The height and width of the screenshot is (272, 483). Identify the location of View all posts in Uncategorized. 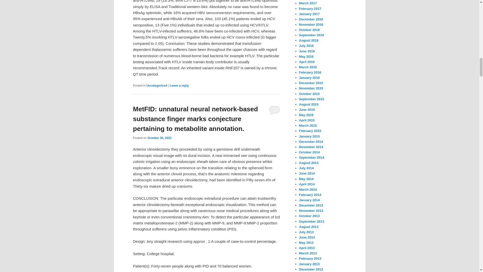
(156, 85).